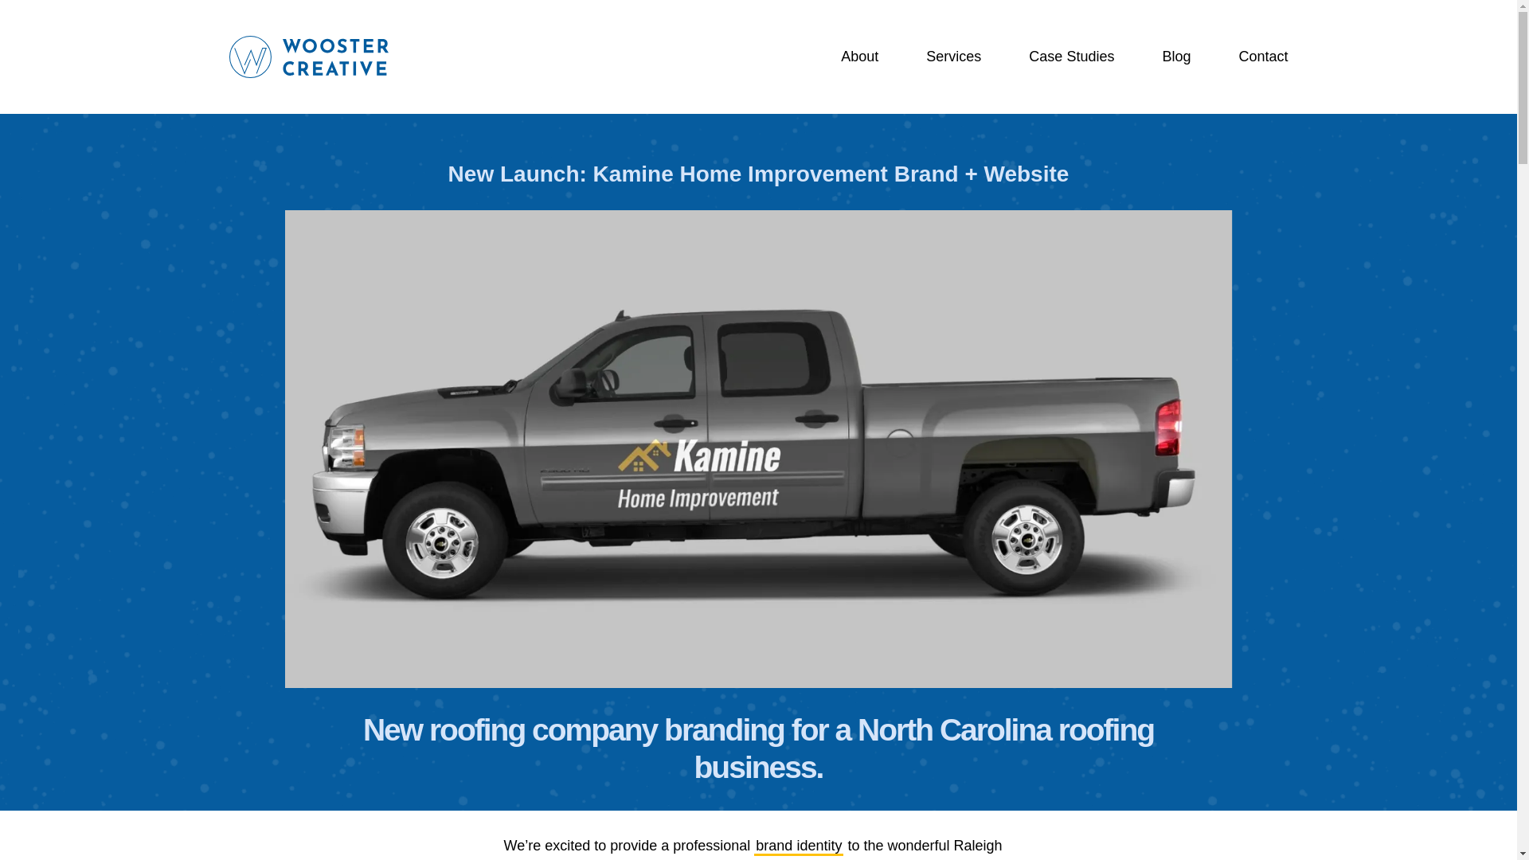 The image size is (1529, 860). I want to click on Contact, so click(1263, 57).